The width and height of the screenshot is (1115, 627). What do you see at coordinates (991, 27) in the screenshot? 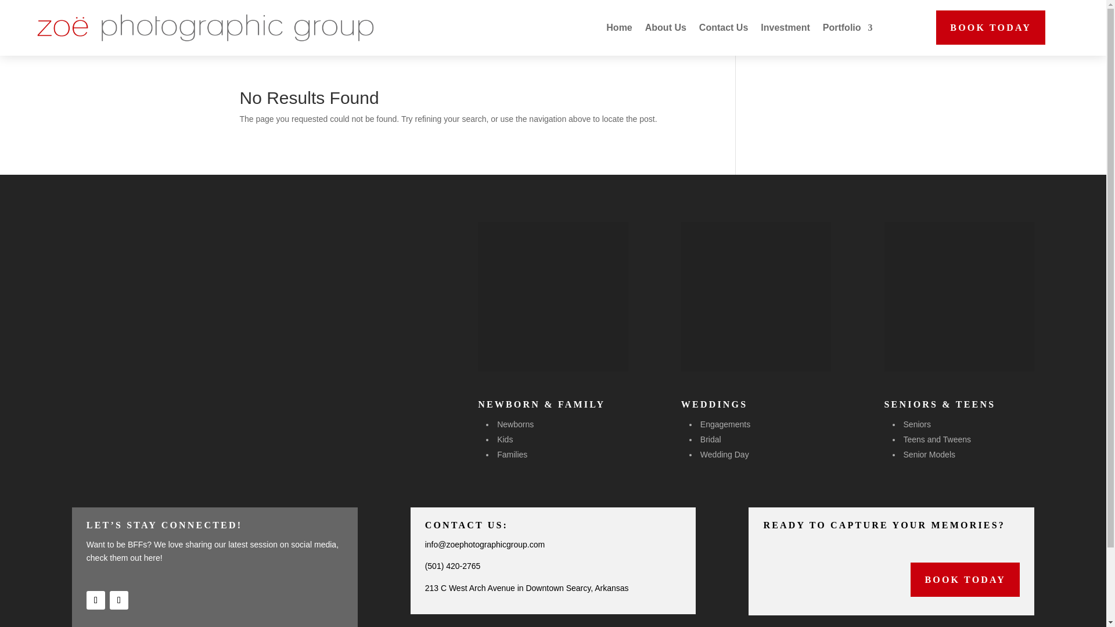
I see `BOOK TODAY` at bounding box center [991, 27].